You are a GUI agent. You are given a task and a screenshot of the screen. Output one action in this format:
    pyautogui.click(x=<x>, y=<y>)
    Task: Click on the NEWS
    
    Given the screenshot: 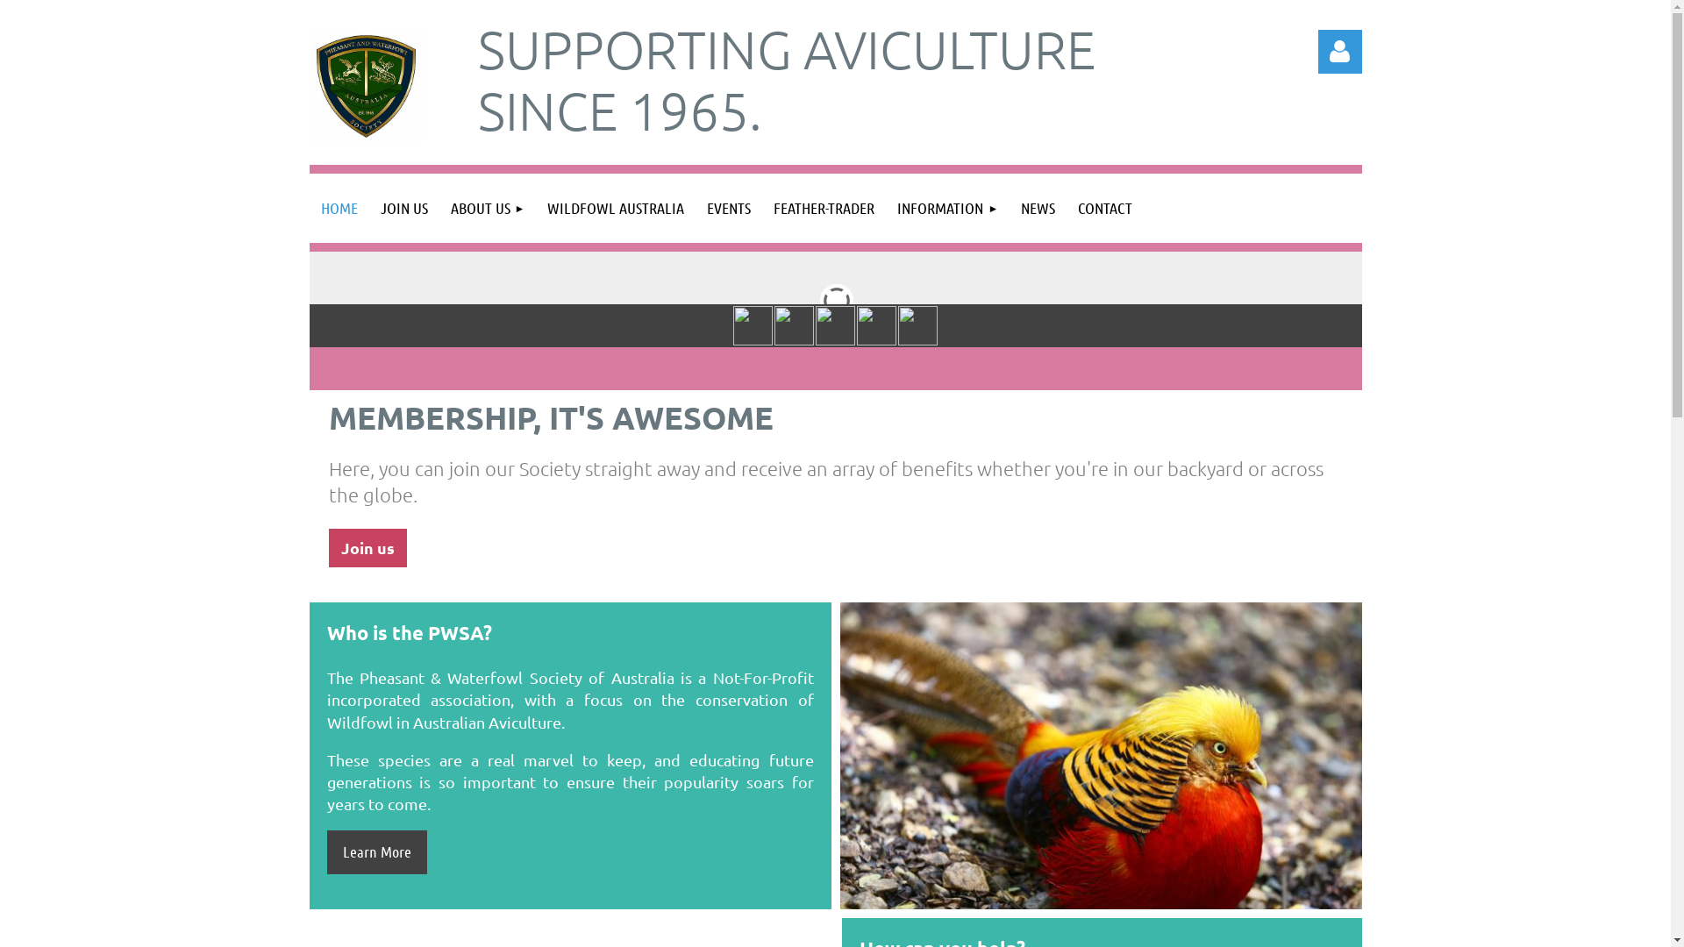 What is the action you would take?
    pyautogui.click(x=1038, y=209)
    